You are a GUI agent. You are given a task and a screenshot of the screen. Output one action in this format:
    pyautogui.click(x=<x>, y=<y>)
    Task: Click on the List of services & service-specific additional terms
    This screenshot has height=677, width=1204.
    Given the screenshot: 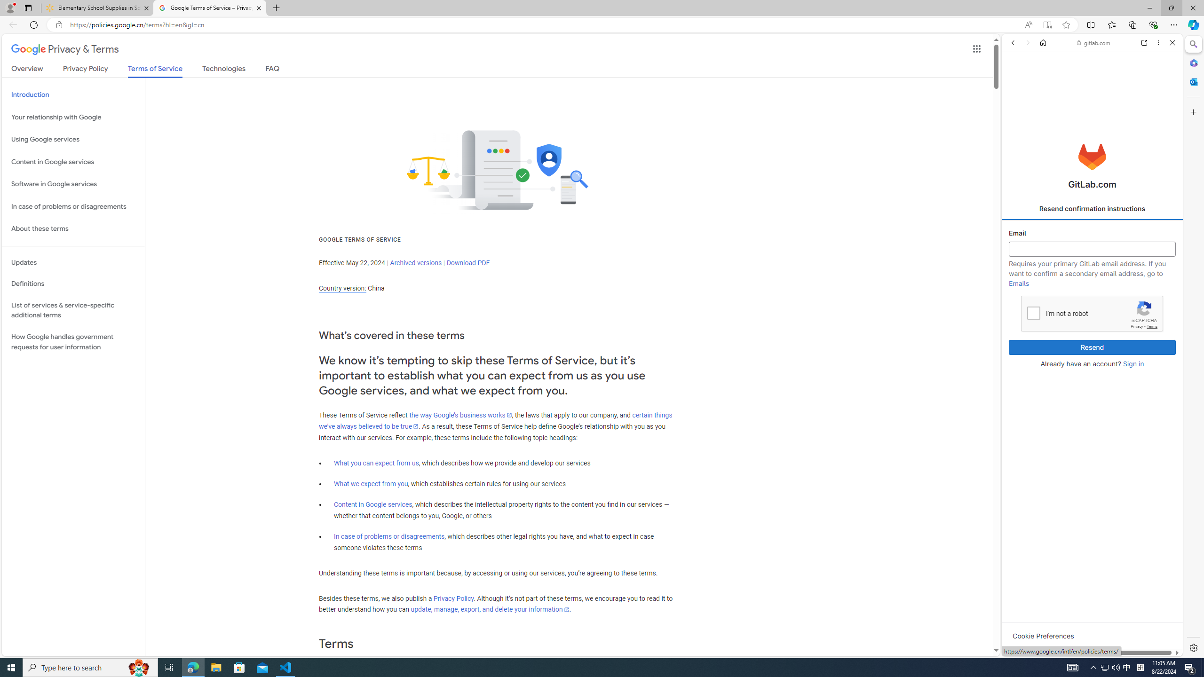 What is the action you would take?
    pyautogui.click(x=73, y=310)
    